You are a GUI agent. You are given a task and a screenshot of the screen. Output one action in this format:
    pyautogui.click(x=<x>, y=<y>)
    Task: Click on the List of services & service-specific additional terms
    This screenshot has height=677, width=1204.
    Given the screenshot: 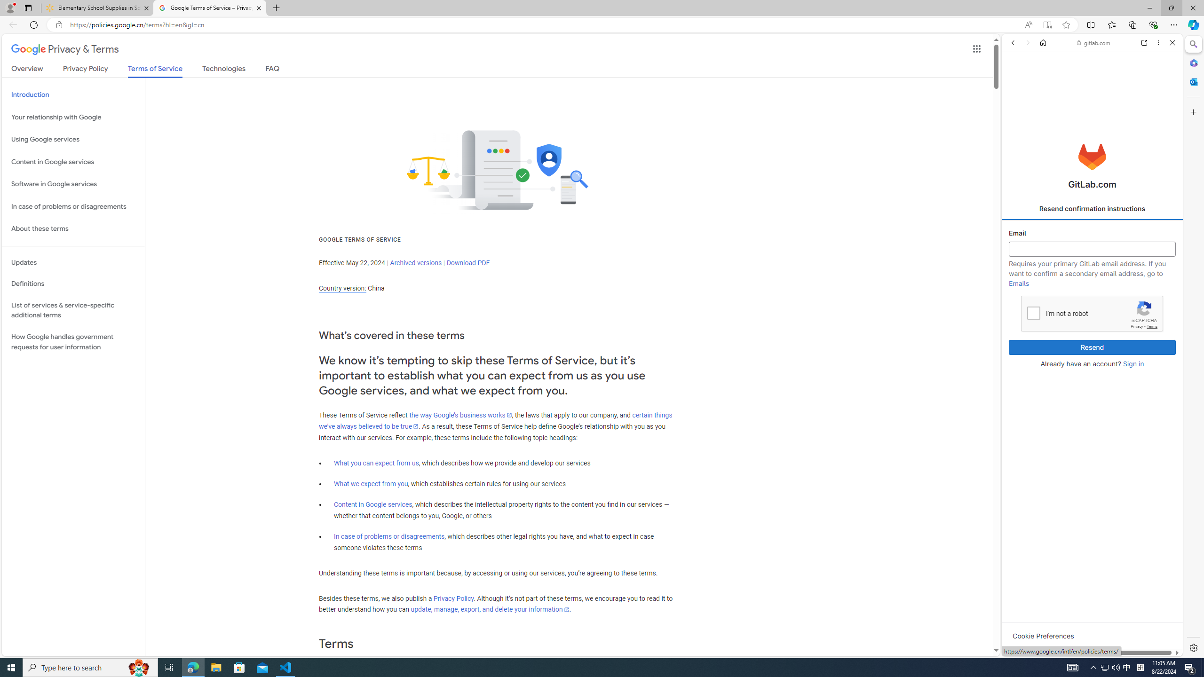 What is the action you would take?
    pyautogui.click(x=73, y=310)
    